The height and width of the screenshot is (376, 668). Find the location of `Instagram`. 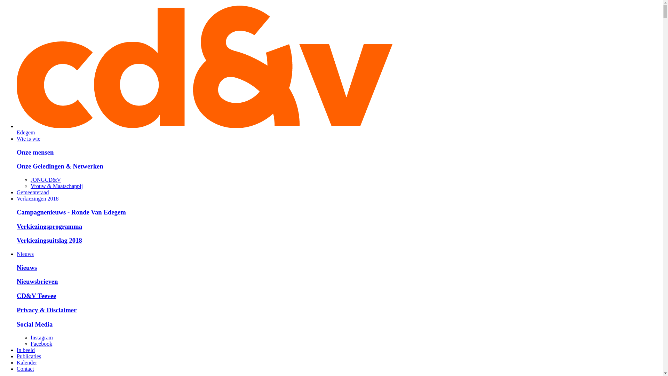

Instagram is located at coordinates (42, 338).